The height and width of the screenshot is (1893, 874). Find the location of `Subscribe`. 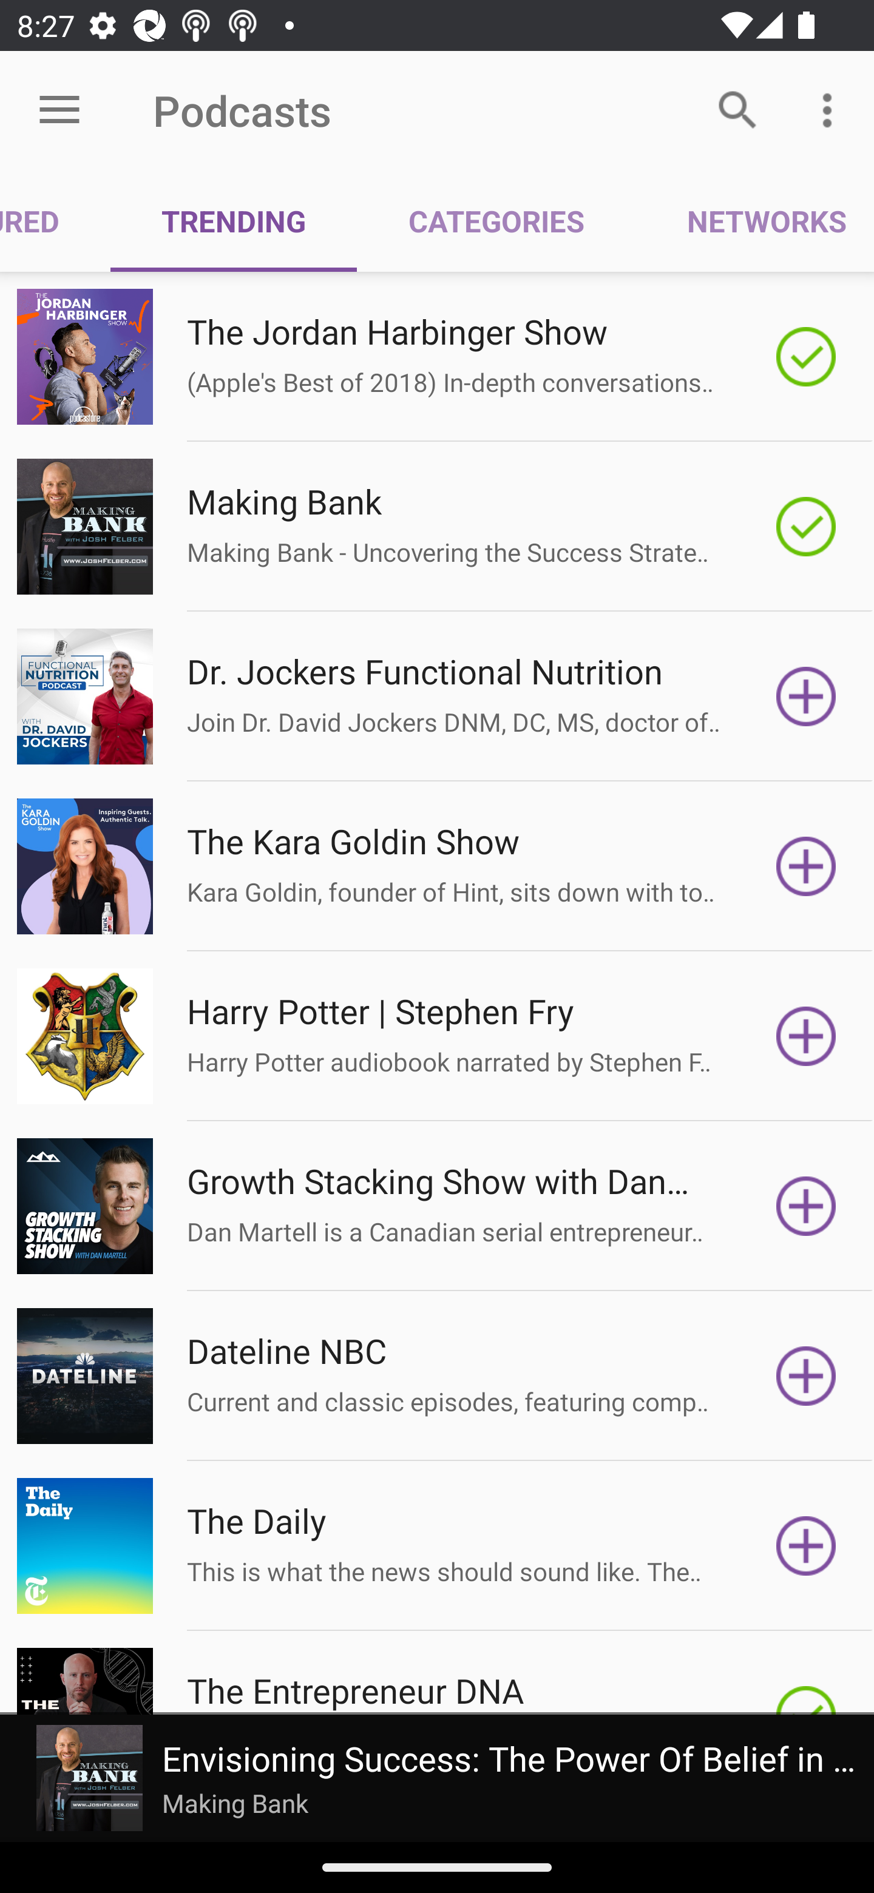

Subscribe is located at coordinates (806, 1036).